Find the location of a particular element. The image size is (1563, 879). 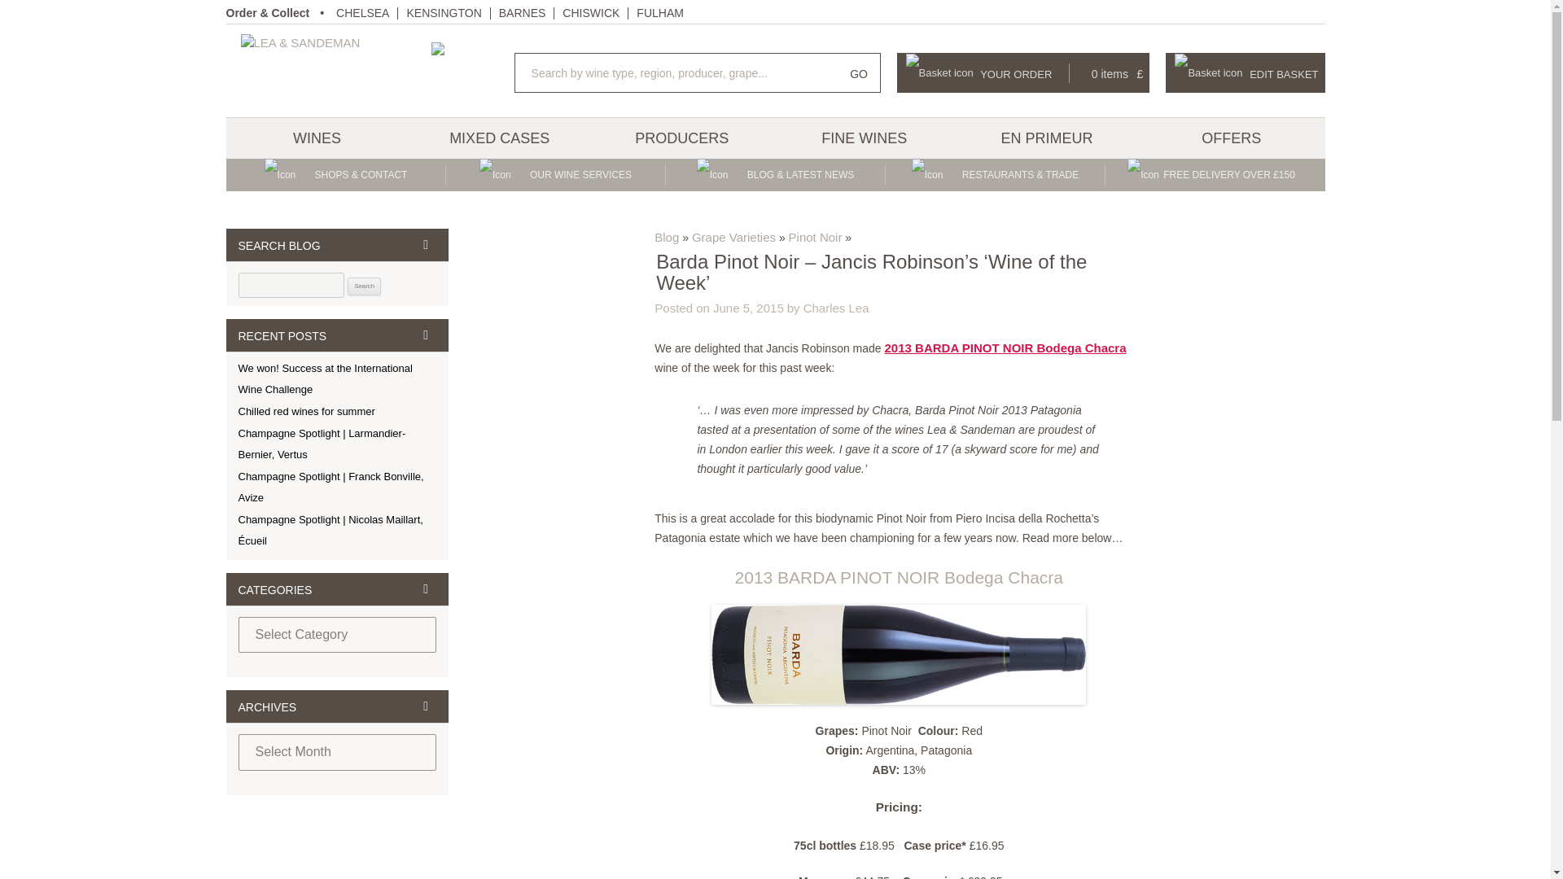

CHELSEA is located at coordinates (362, 12).